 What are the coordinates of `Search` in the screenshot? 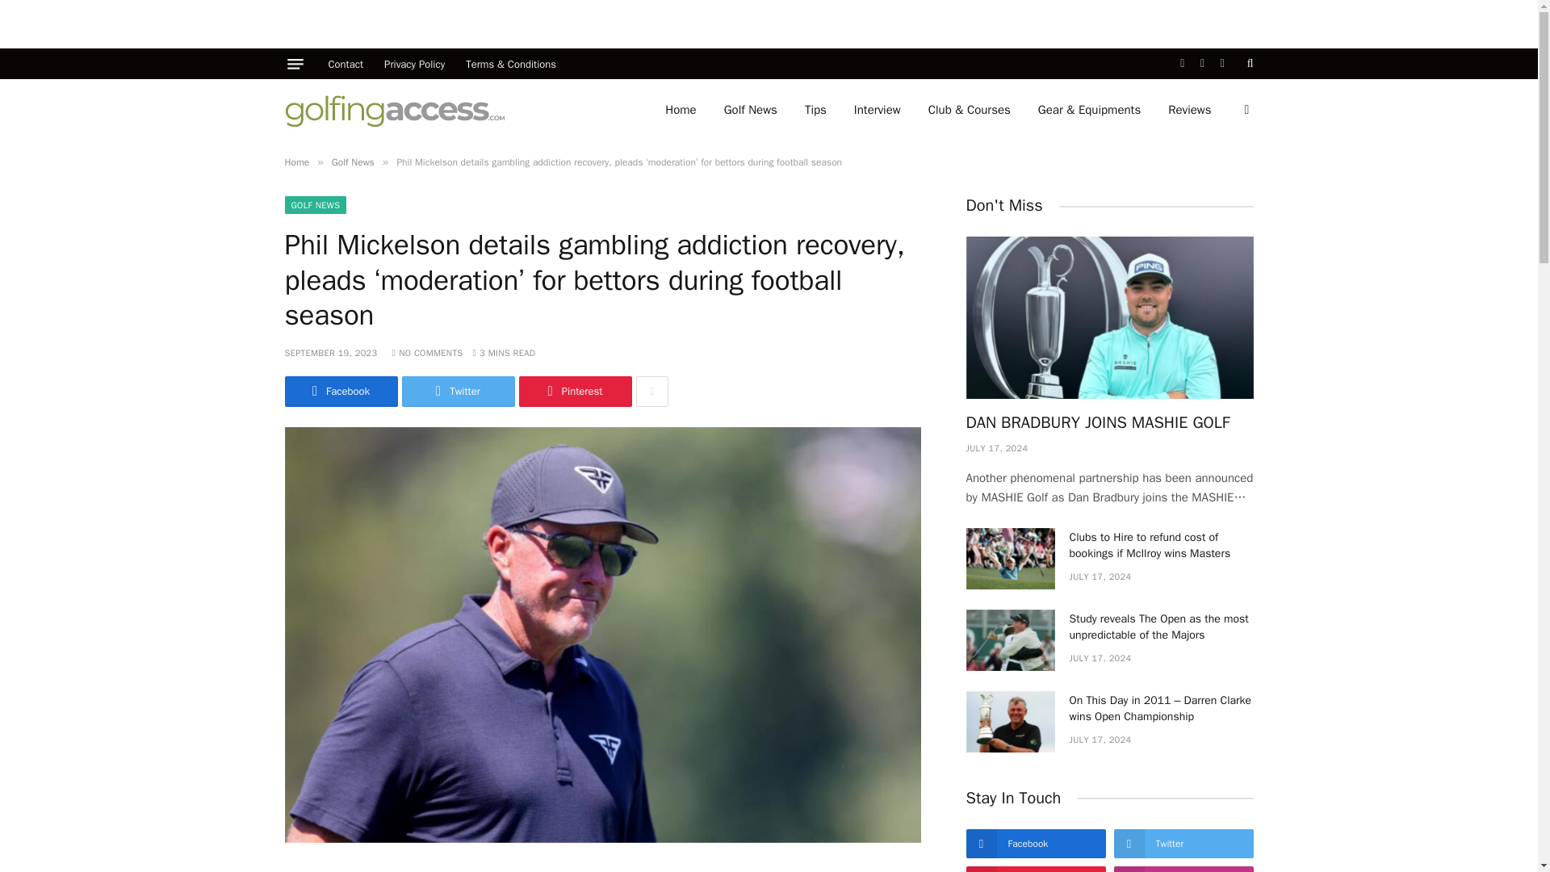 It's located at (1249, 64).